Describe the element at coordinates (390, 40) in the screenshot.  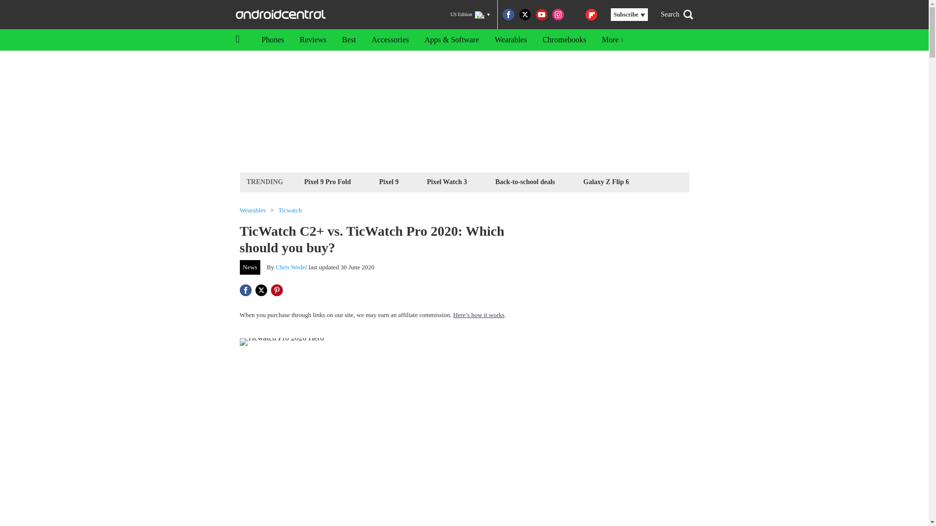
I see `Accessories` at that location.